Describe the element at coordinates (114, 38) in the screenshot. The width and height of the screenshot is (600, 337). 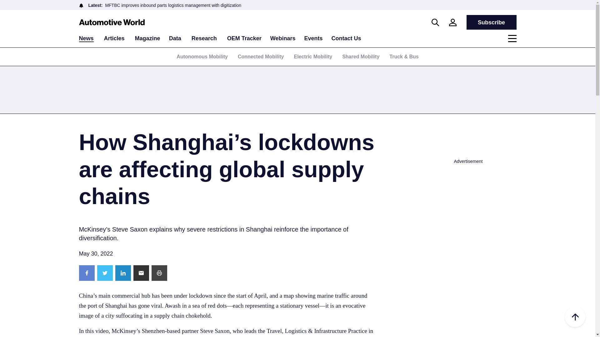
I see `Articles` at that location.